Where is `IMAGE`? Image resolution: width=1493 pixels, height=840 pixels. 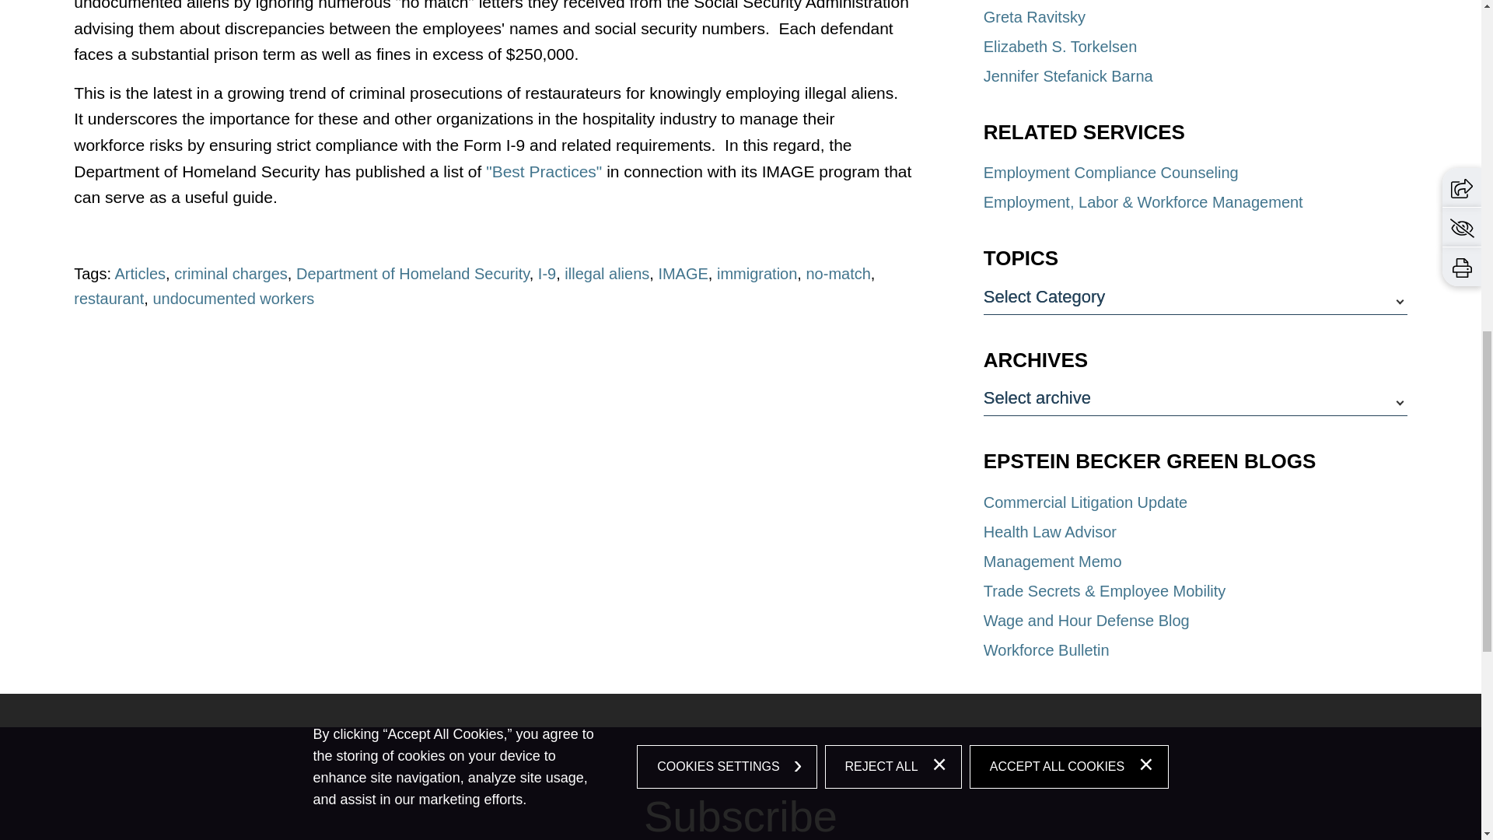
IMAGE is located at coordinates (683, 274).